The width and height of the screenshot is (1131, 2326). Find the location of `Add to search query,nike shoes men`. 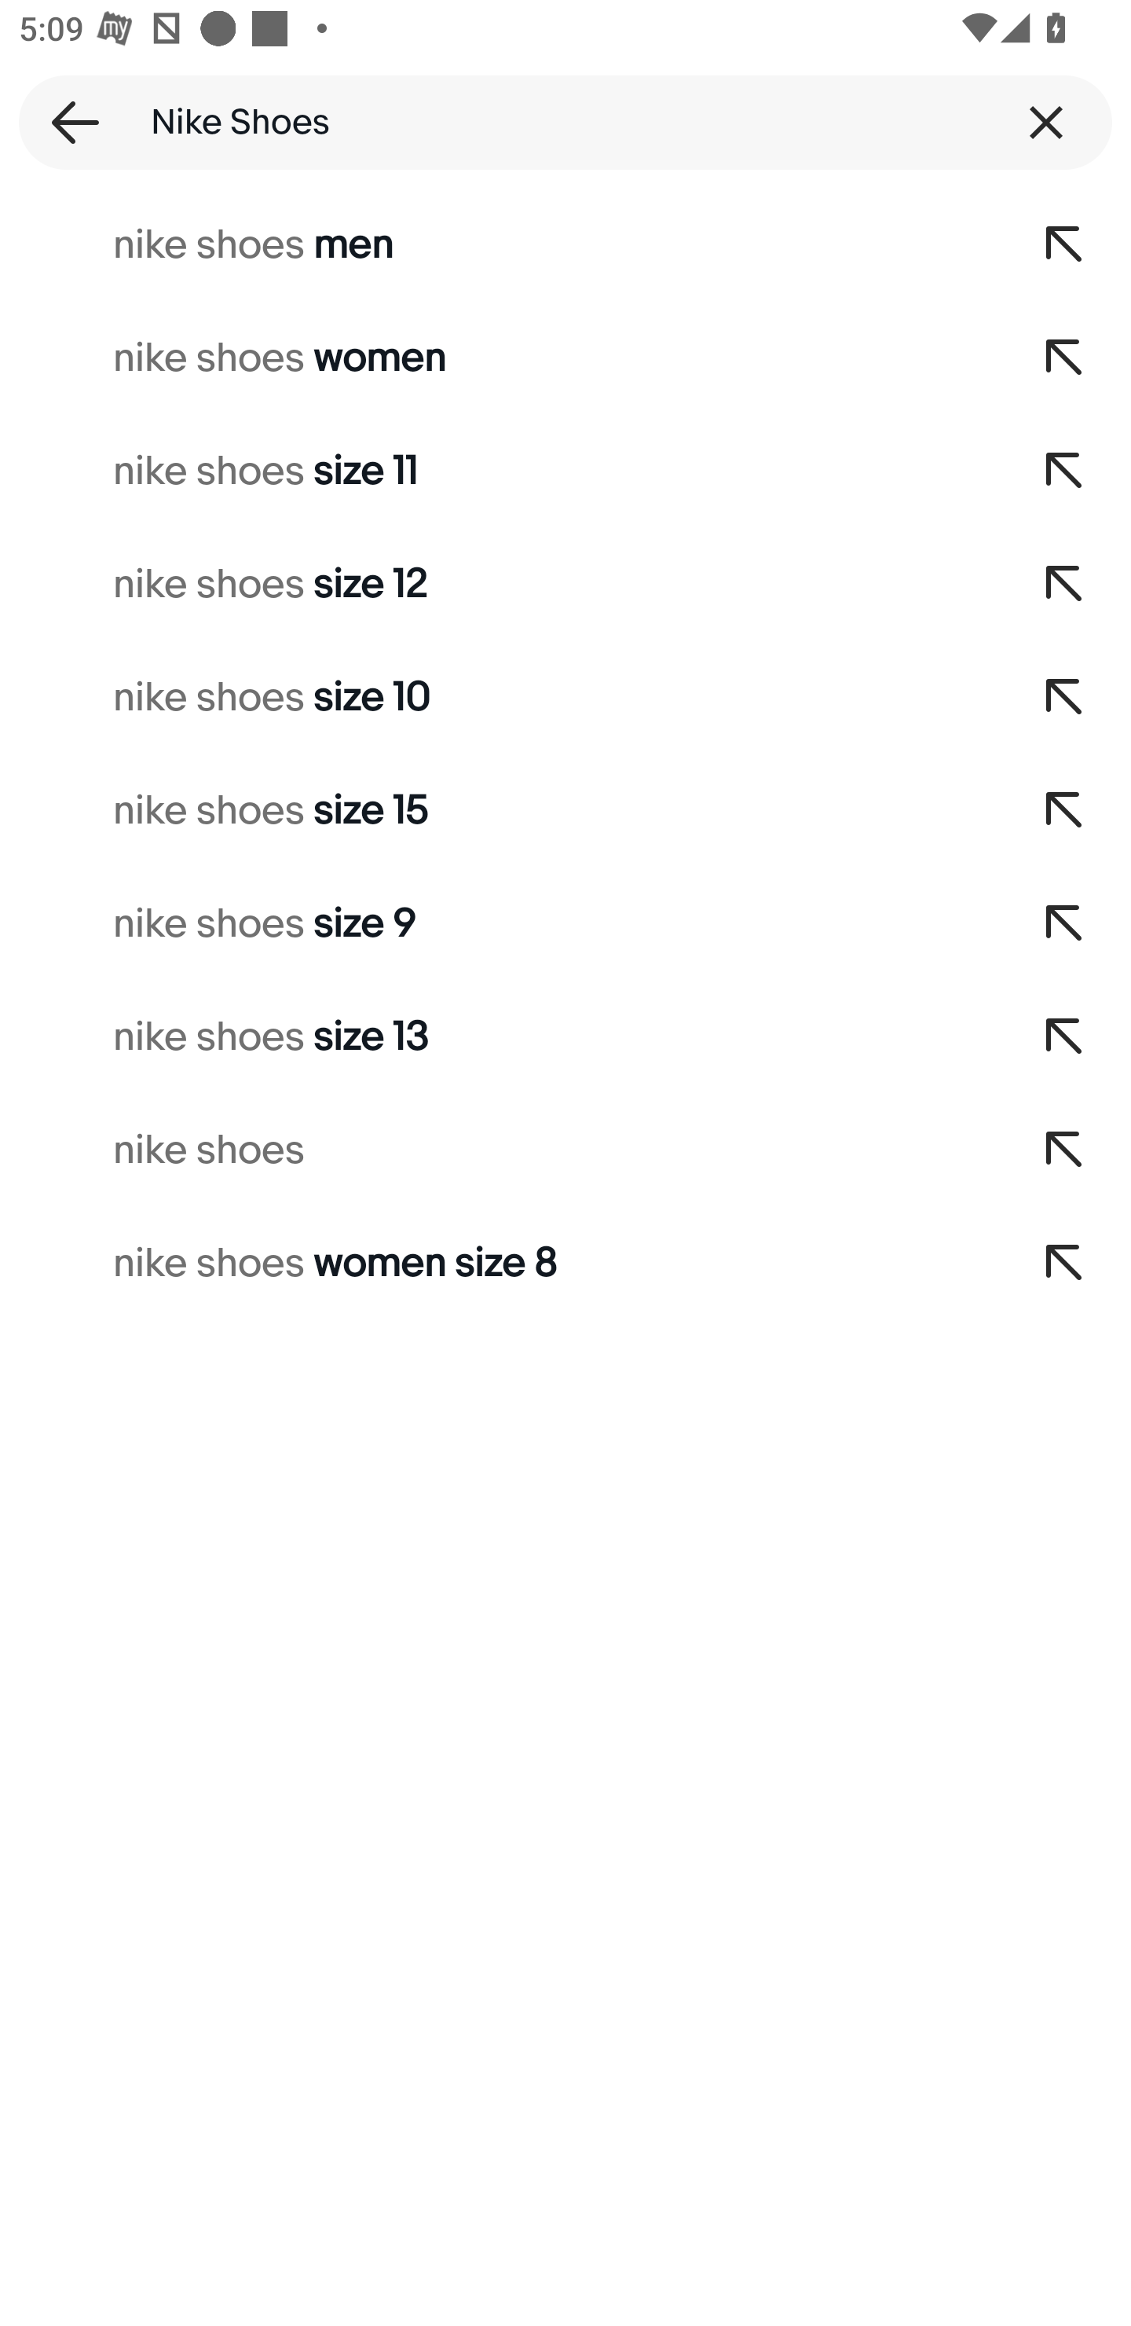

Add to search query,nike shoes men is located at coordinates (1065, 245).